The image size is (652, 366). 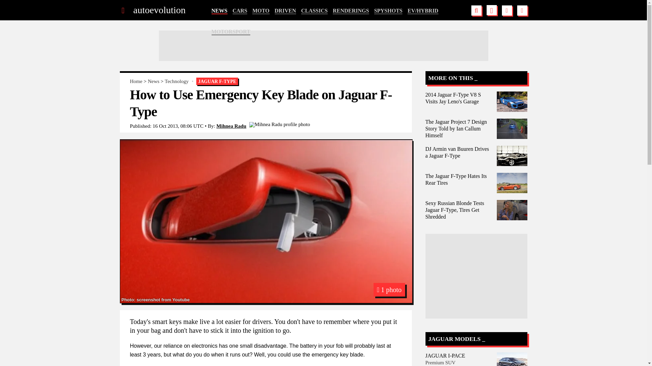 I want to click on Technology, so click(x=177, y=81).